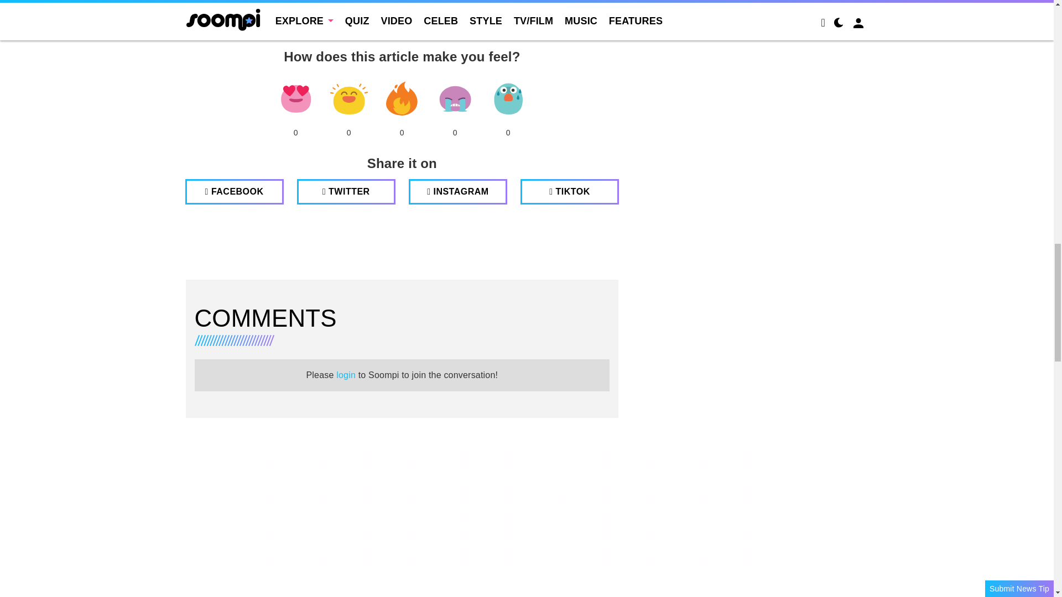 Image resolution: width=1062 pixels, height=597 pixels. Describe the element at coordinates (348, 99) in the screenshot. I see `LOL` at that location.